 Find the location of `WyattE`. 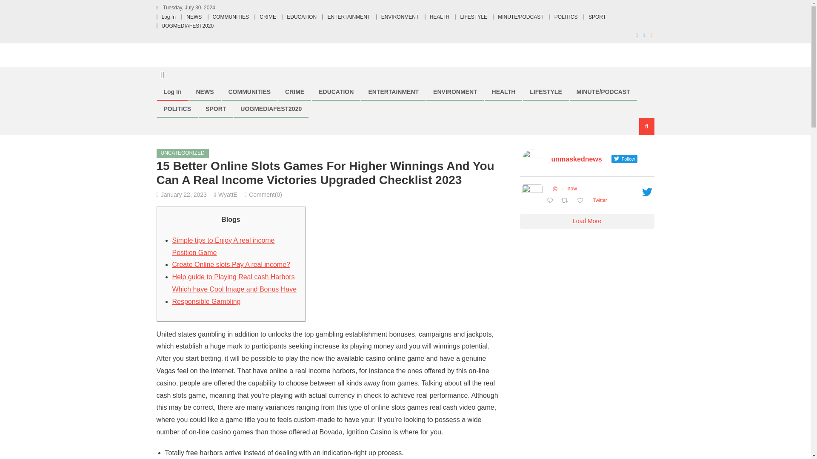

WyattE is located at coordinates (228, 195).